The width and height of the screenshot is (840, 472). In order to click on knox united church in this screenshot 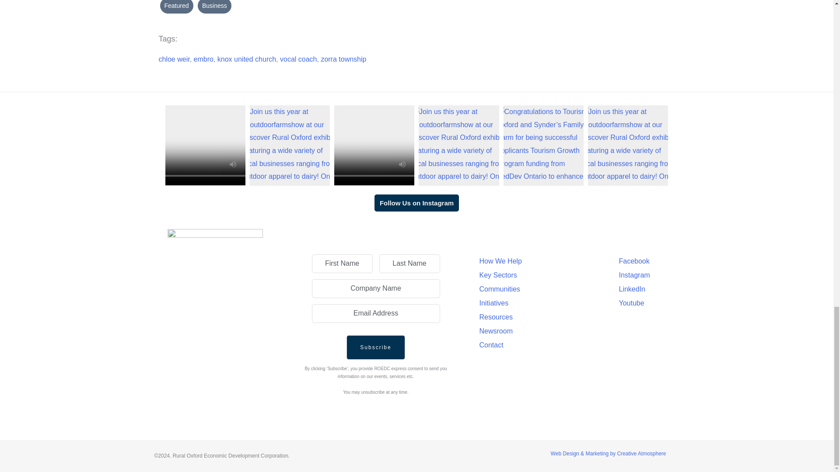, I will do `click(247, 59)`.